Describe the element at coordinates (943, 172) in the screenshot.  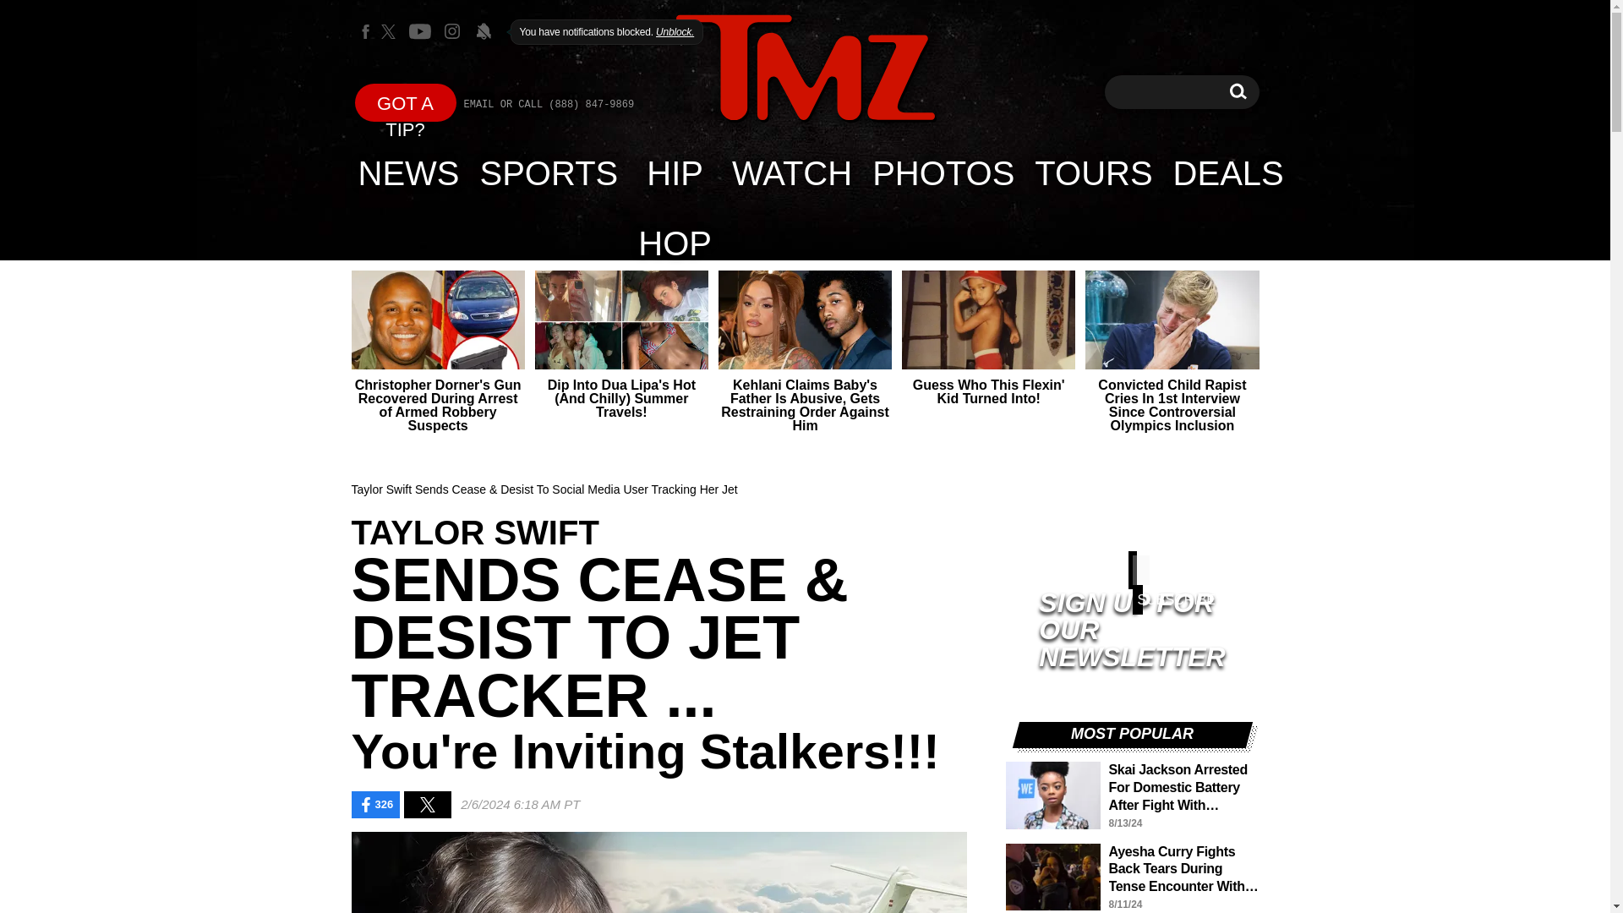
I see `PHOTOS` at that location.